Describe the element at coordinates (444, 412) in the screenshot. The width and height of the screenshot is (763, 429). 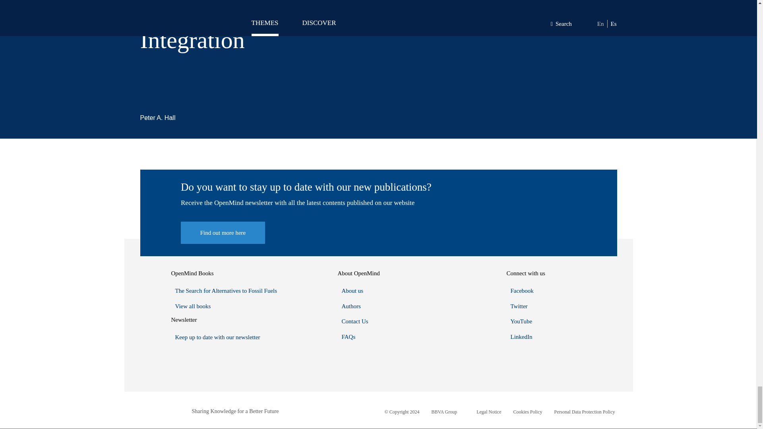
I see `BBVA Group` at that location.